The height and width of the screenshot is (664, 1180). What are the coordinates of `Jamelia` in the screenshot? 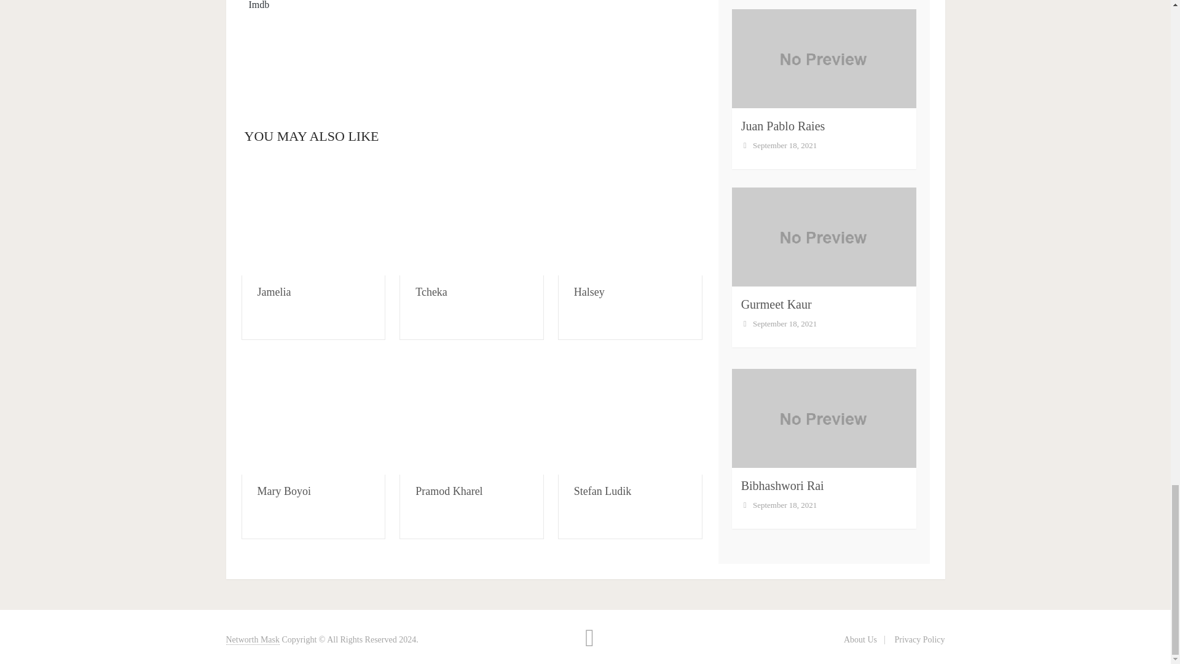 It's located at (313, 217).